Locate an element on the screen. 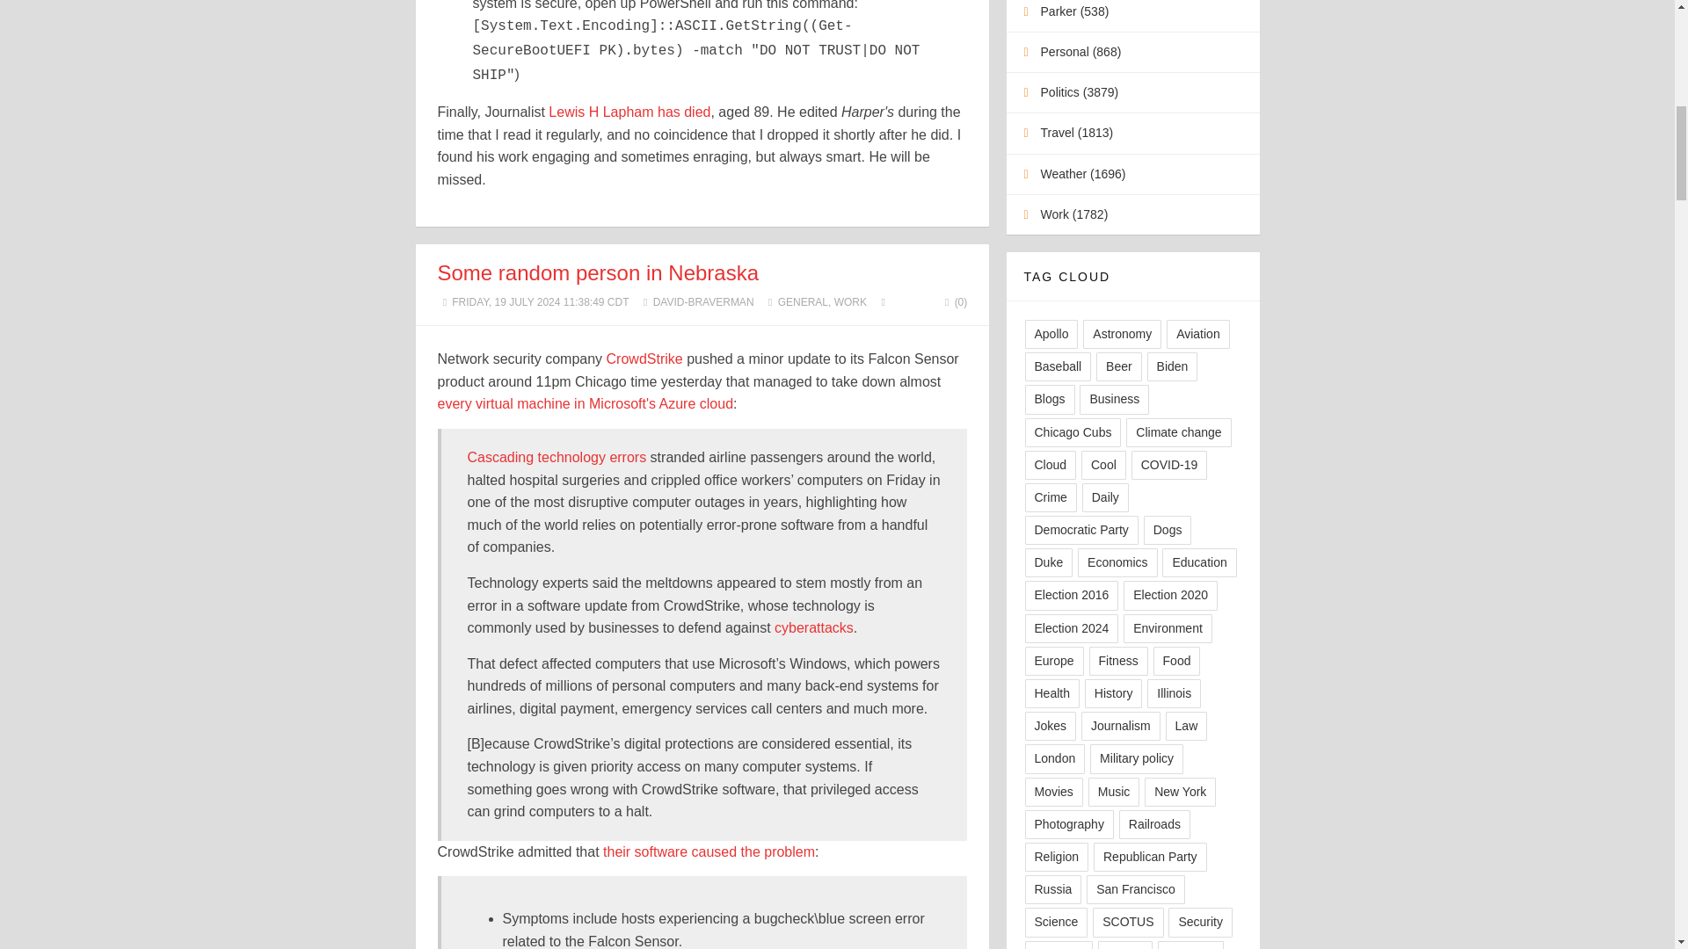  WORK is located at coordinates (850, 302).